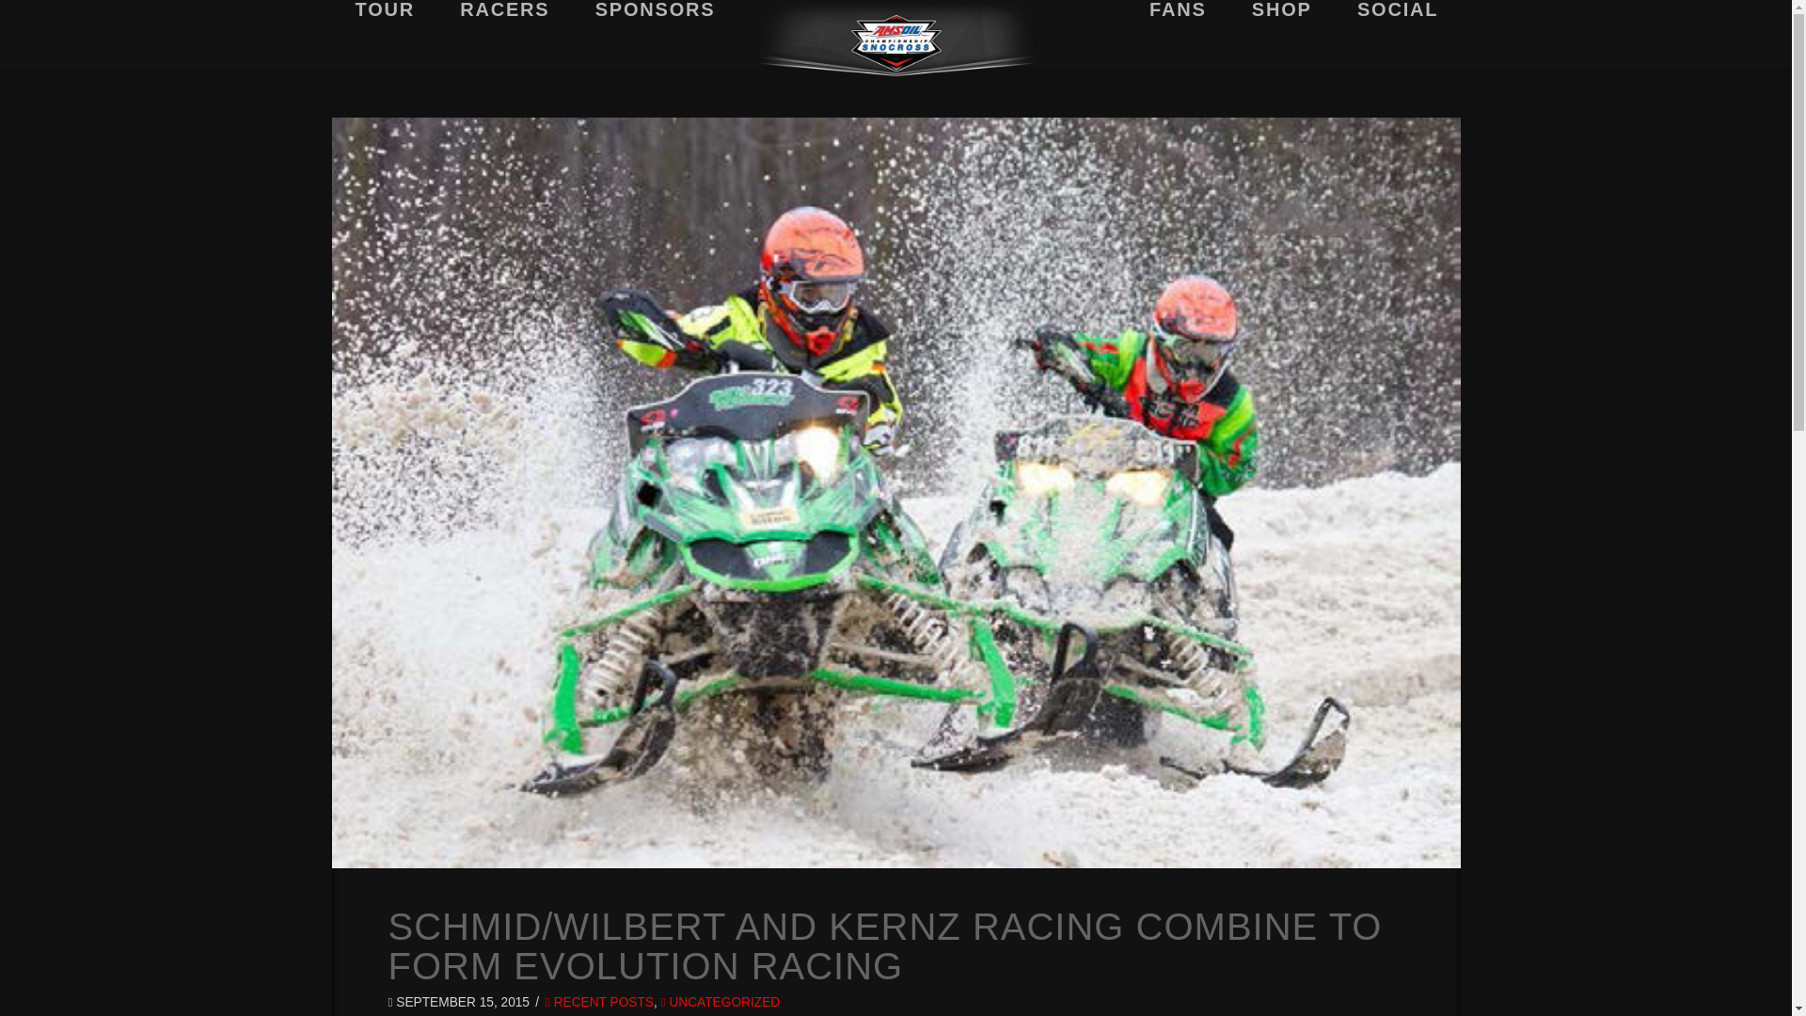  Describe the element at coordinates (655, 40) in the screenshot. I see `SPONSORS` at that location.